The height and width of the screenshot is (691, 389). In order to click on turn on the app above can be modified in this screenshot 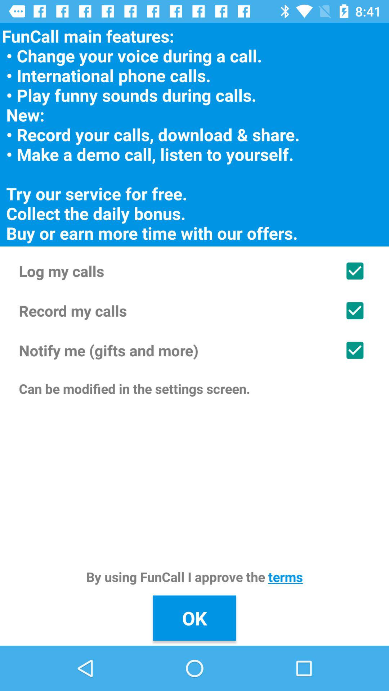, I will do `click(194, 350)`.